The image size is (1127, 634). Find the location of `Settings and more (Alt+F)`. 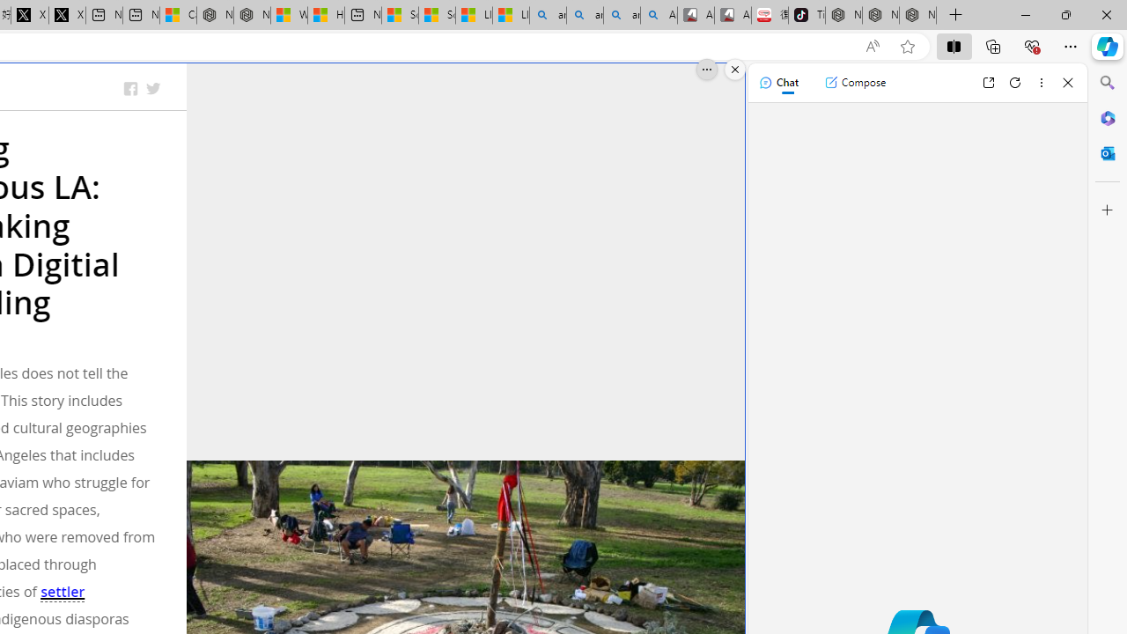

Settings and more (Alt+F) is located at coordinates (1071, 46).